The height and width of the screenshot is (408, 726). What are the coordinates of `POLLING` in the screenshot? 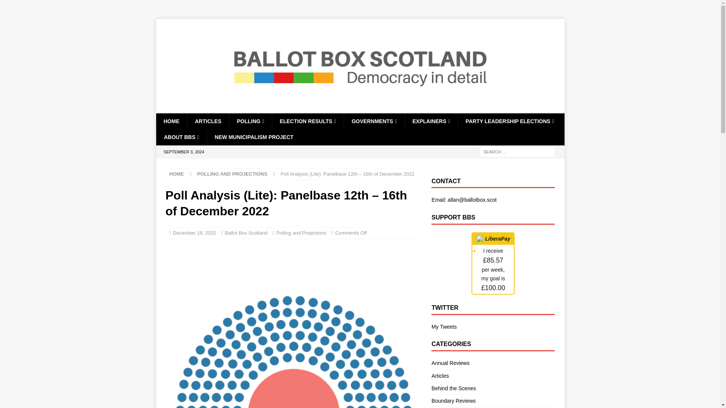 It's located at (250, 121).